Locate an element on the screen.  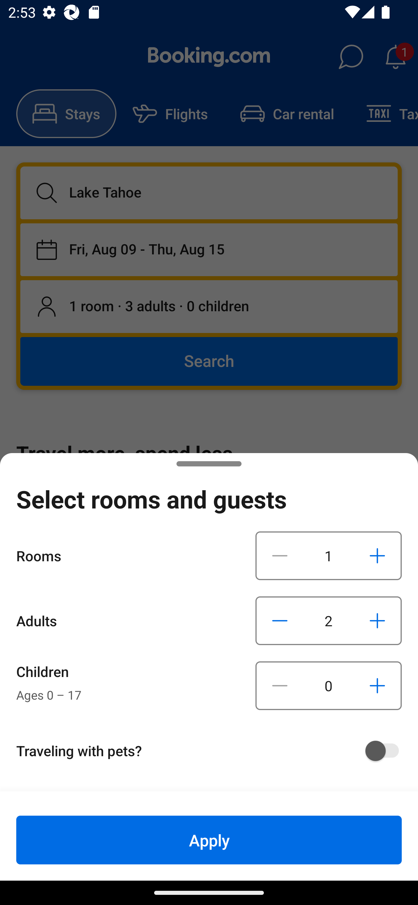
Traveling with pets? is located at coordinates (213, 751).